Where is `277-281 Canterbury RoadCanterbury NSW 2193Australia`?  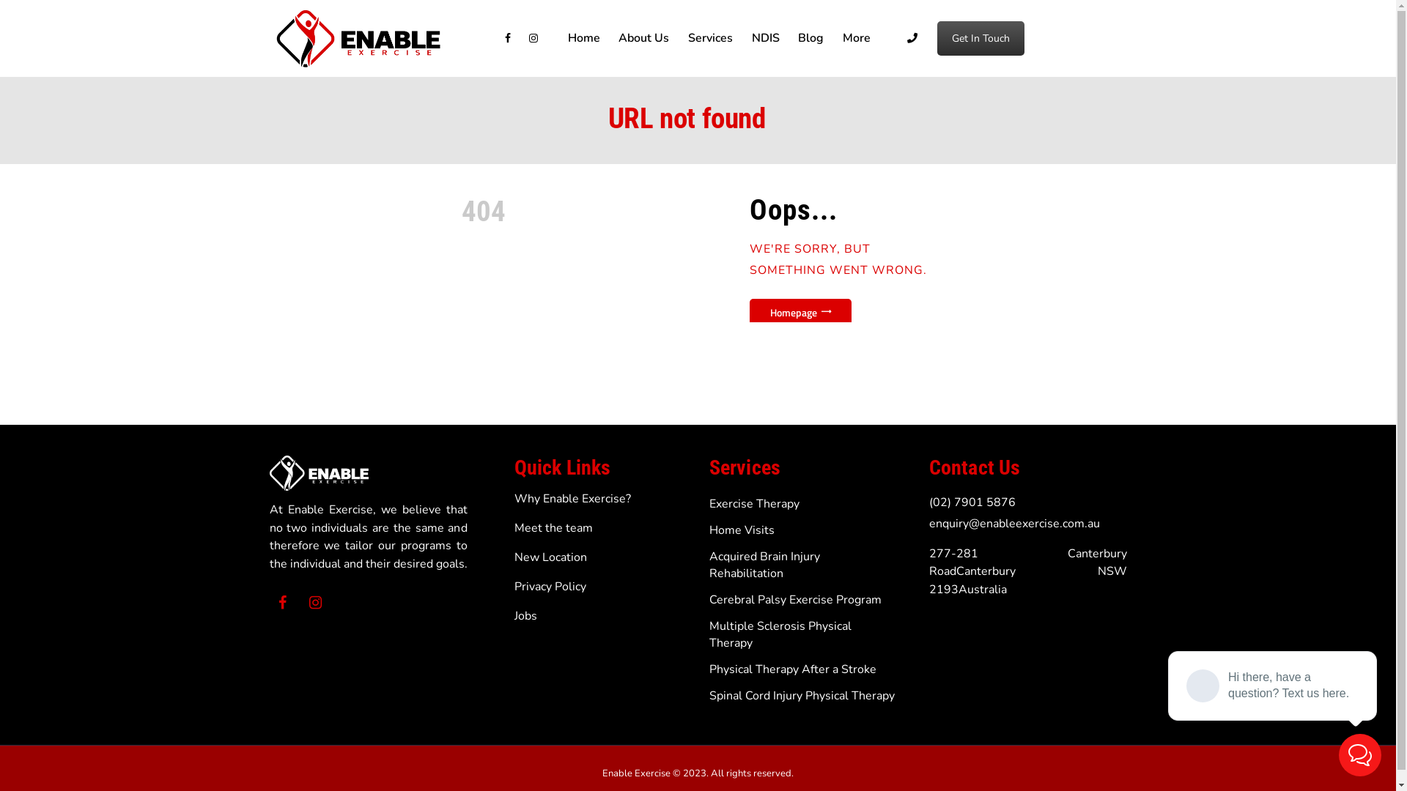
277-281 Canterbury RoadCanterbury NSW 2193Australia is located at coordinates (1028, 571).